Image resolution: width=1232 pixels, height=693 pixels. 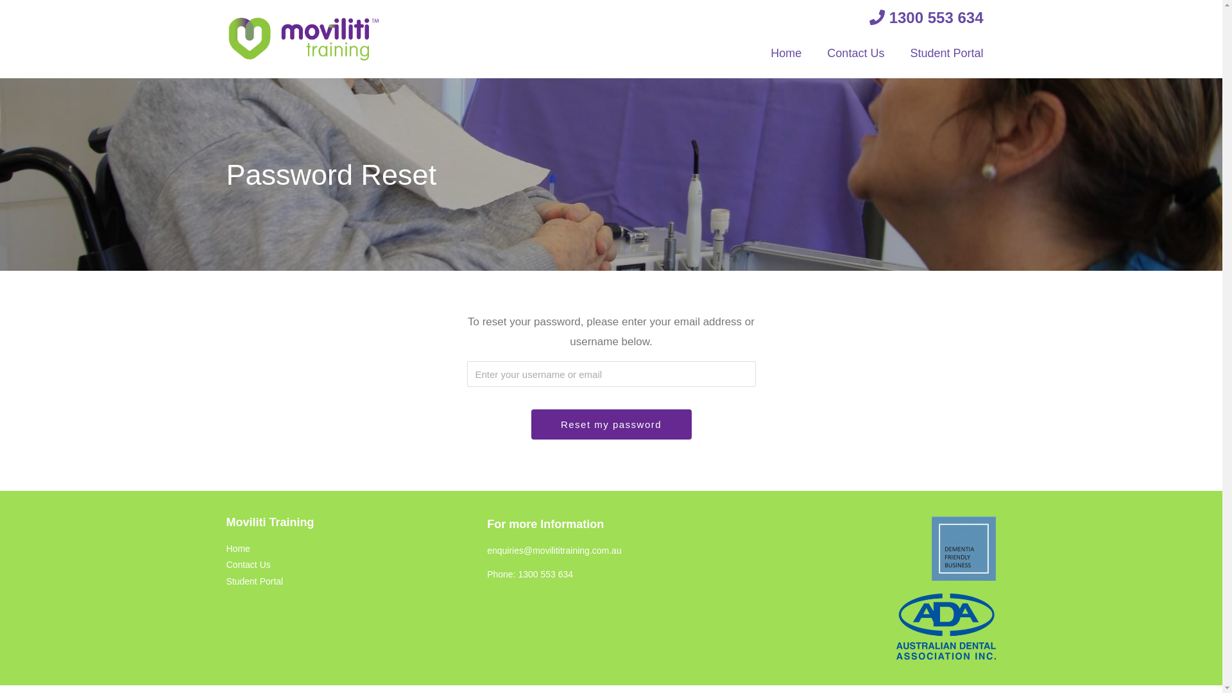 What do you see at coordinates (254, 581) in the screenshot?
I see `Student Portal` at bounding box center [254, 581].